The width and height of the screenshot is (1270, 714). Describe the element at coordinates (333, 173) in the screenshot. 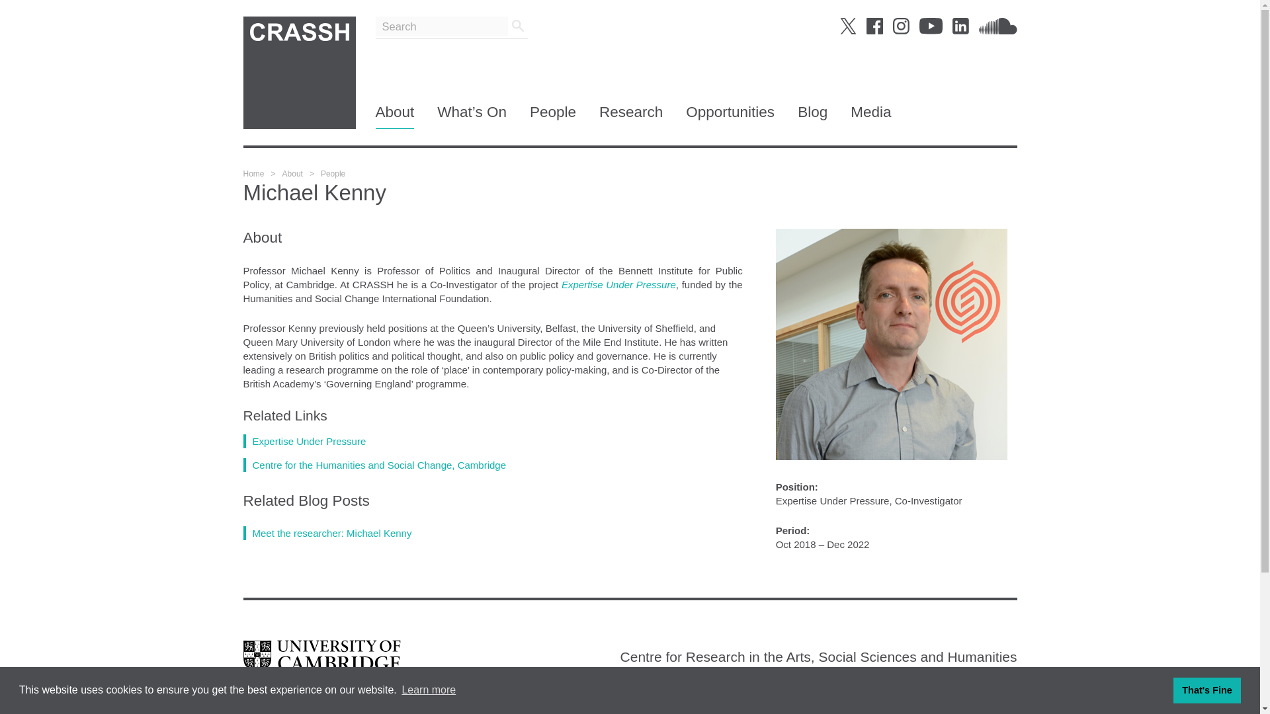

I see `People` at that location.